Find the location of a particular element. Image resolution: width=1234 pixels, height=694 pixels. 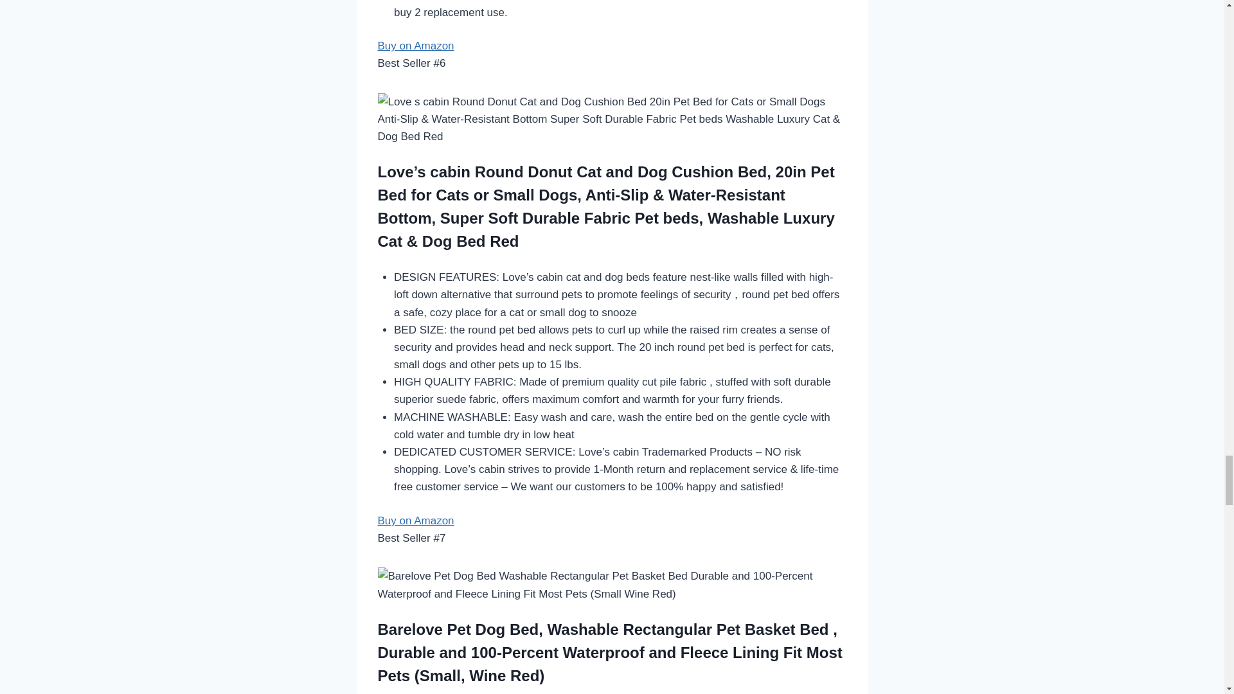

Buy on Amazon is located at coordinates (415, 46).